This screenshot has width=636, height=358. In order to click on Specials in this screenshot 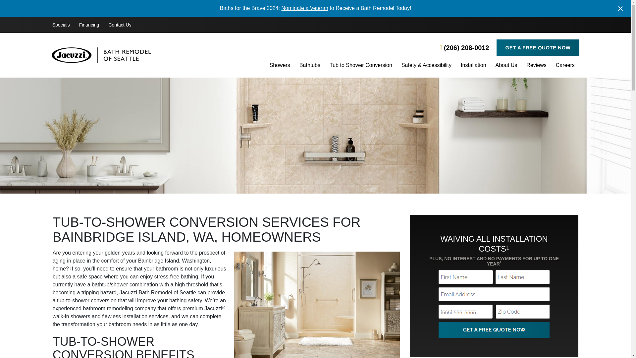, I will do `click(61, 25)`.